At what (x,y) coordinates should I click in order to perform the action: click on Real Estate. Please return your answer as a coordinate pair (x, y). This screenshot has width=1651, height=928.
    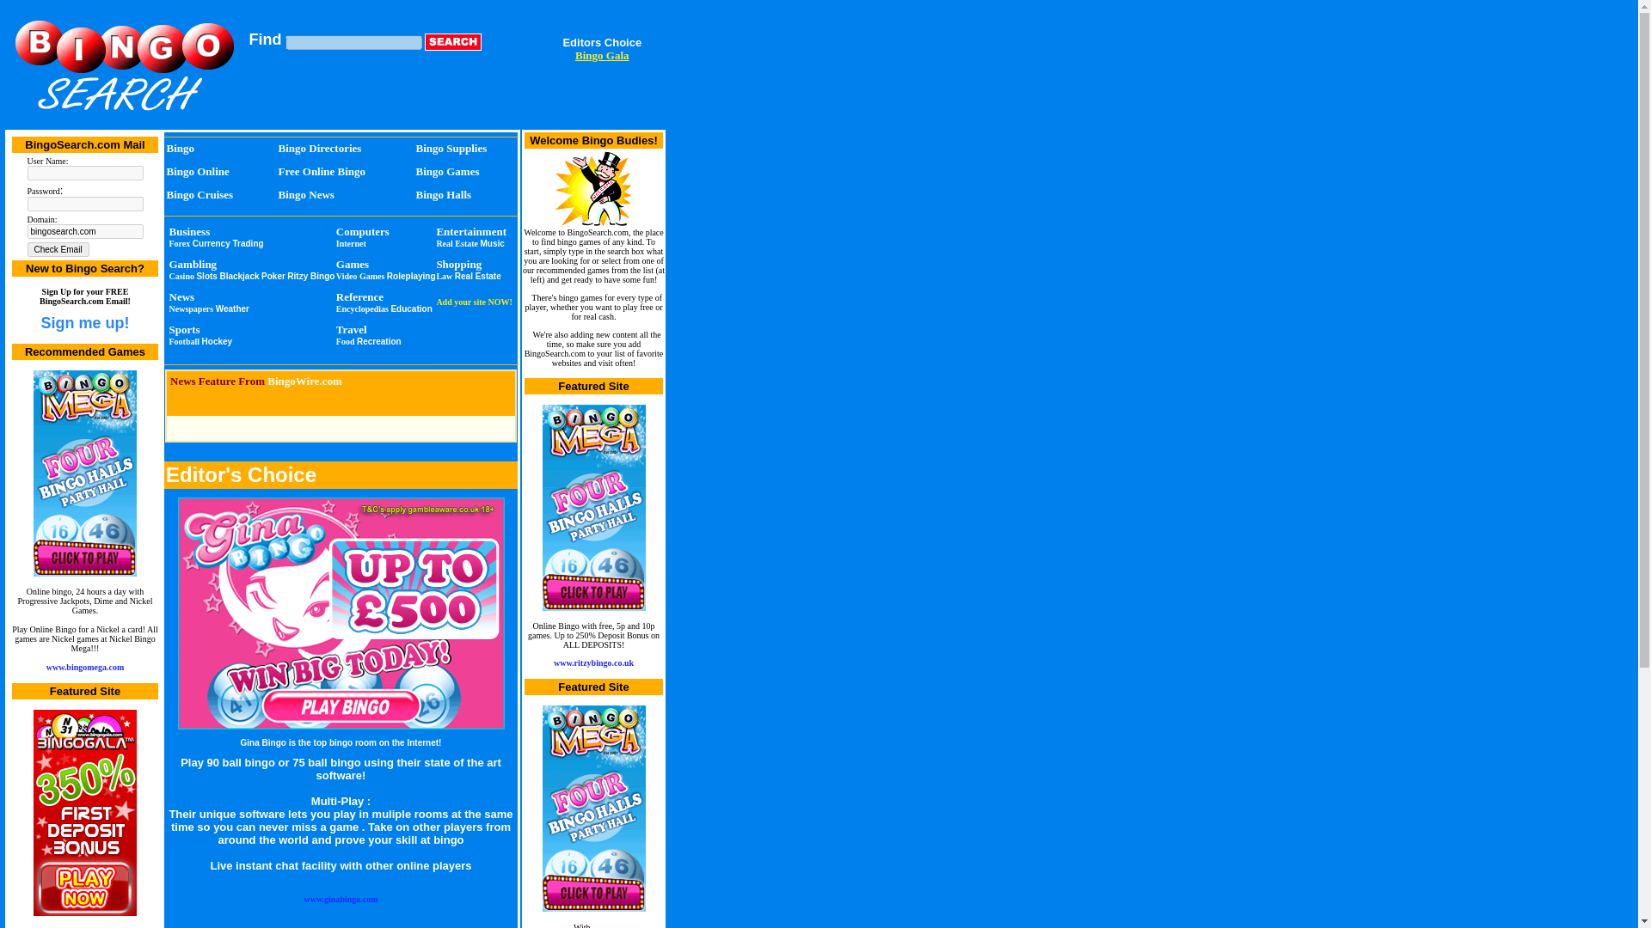
    Looking at the image, I should click on (457, 243).